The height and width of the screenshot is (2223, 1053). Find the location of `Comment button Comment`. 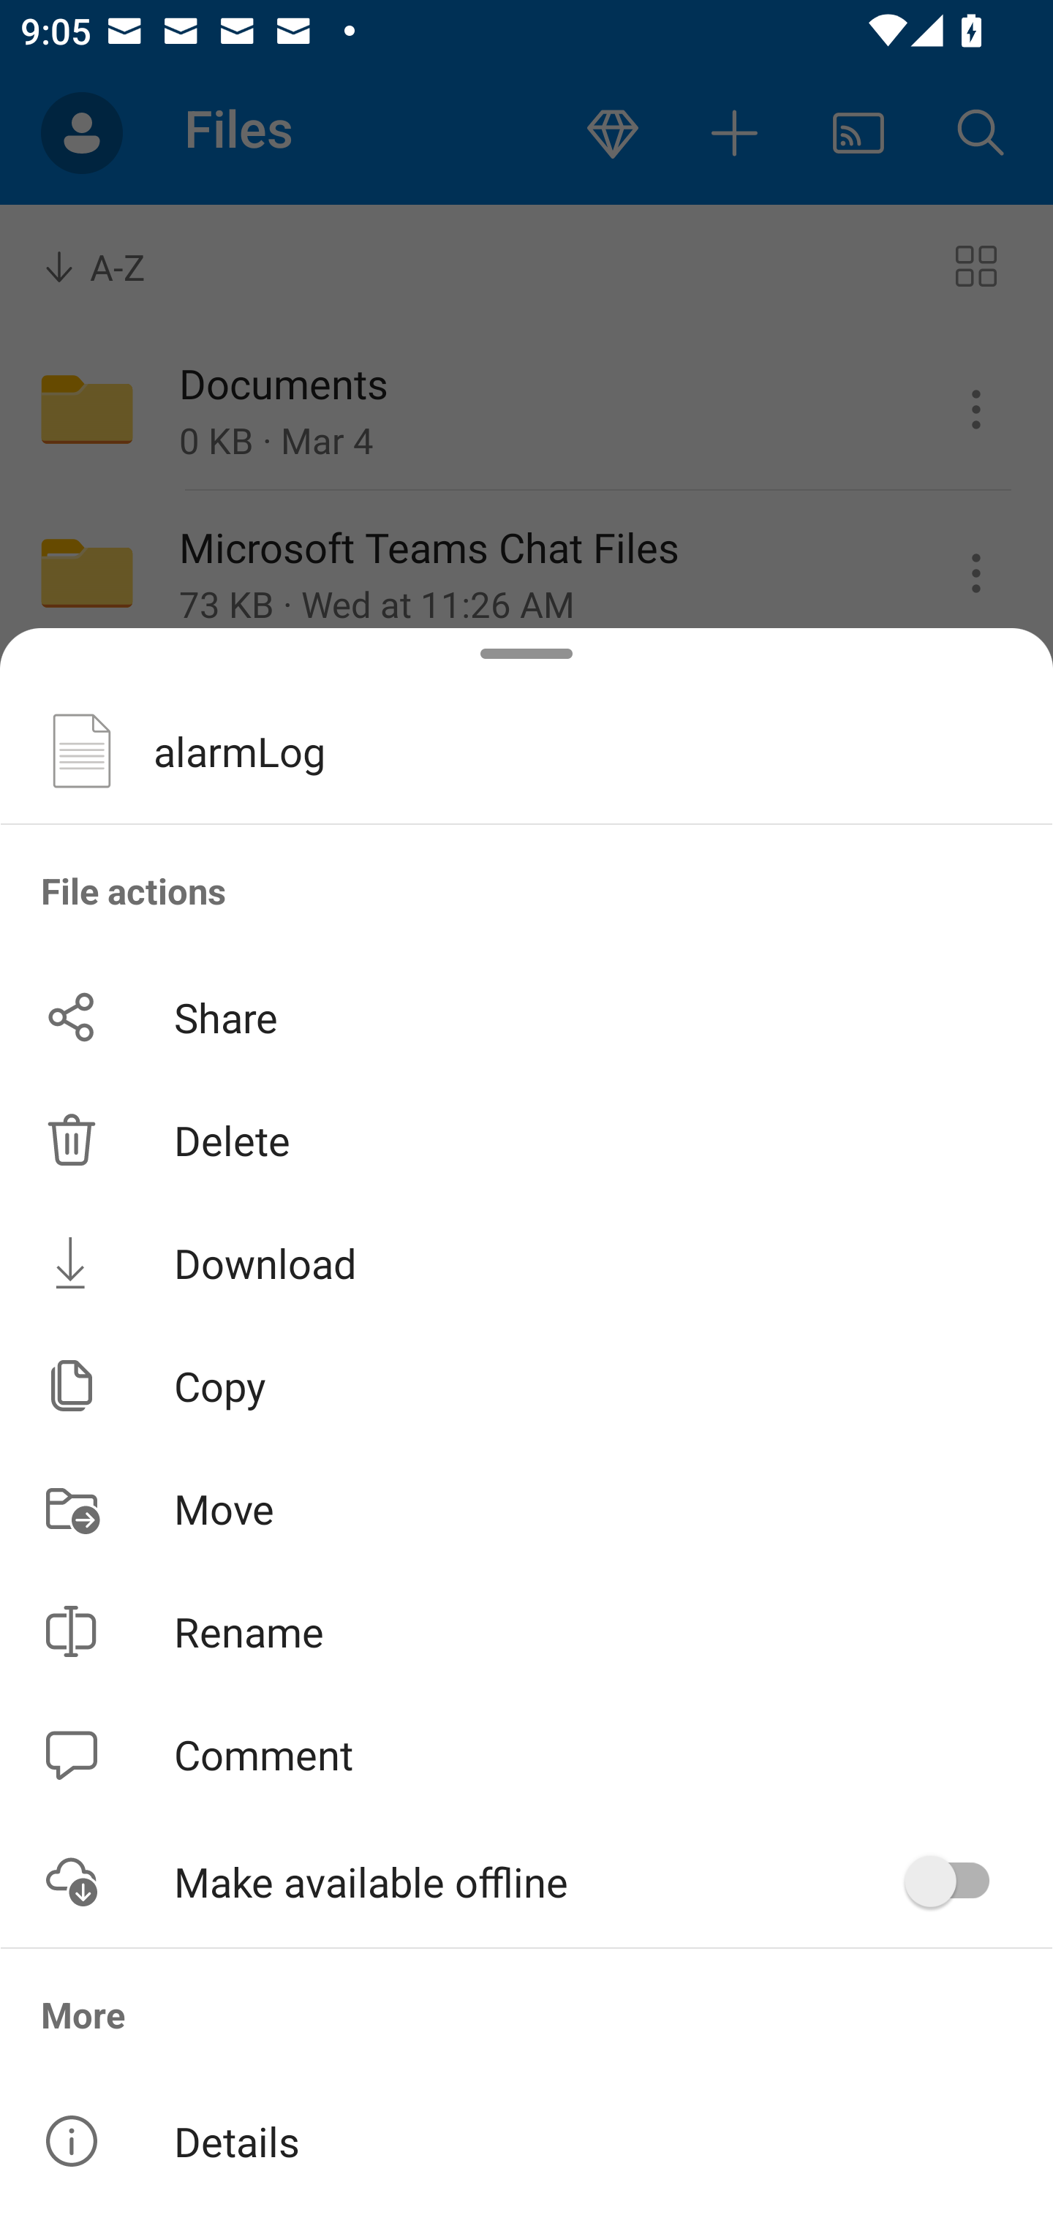

Comment button Comment is located at coordinates (526, 1755).